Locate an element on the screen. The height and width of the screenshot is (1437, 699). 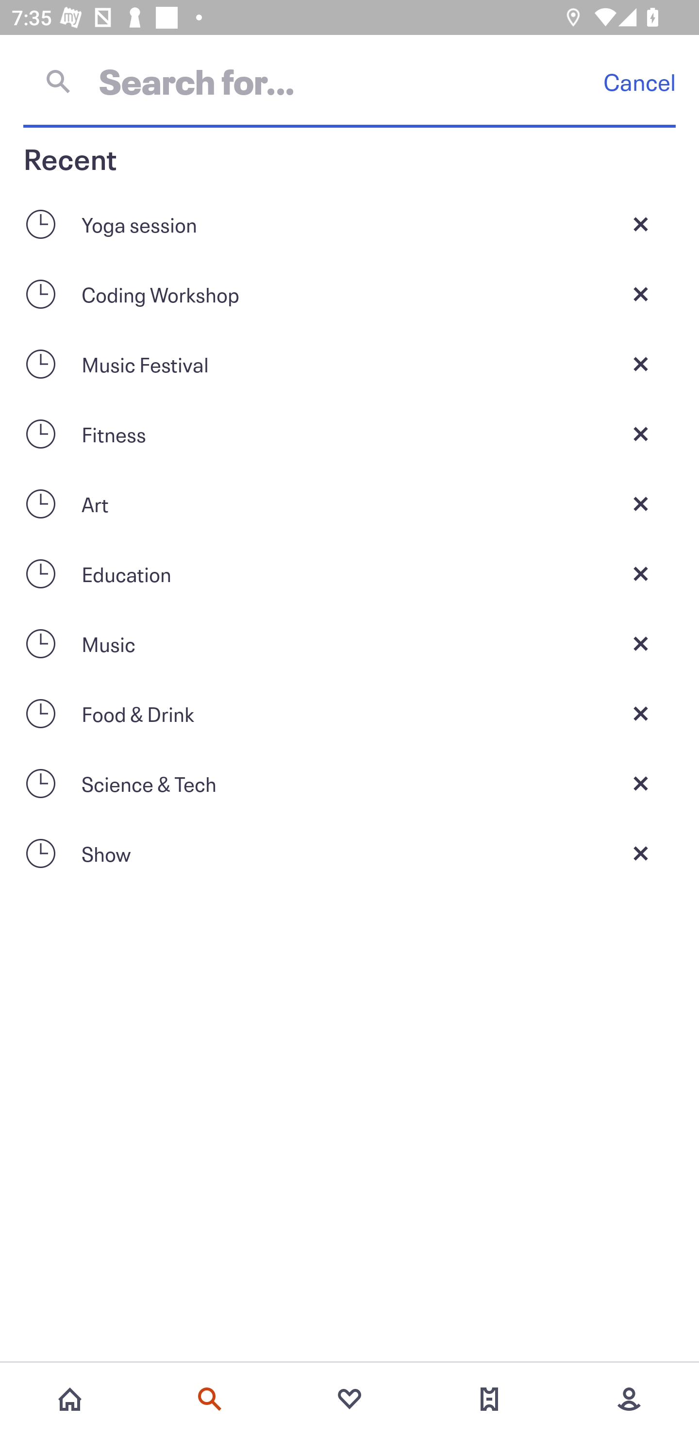
Tickets is located at coordinates (489, 1399).